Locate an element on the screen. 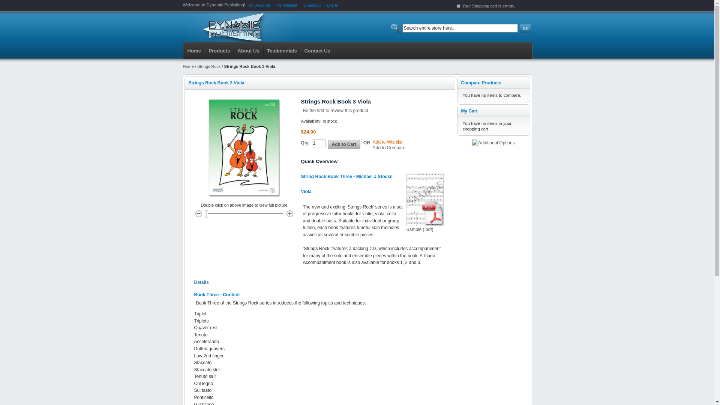  Testimonials is located at coordinates (283, 51).